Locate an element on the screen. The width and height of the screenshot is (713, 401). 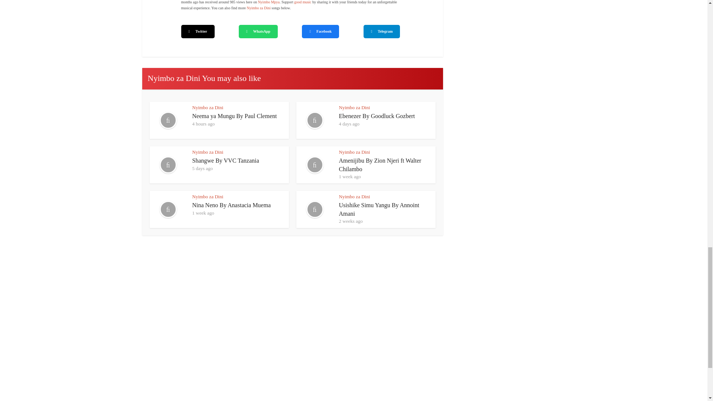
Nyimbo Mpya is located at coordinates (268, 2).